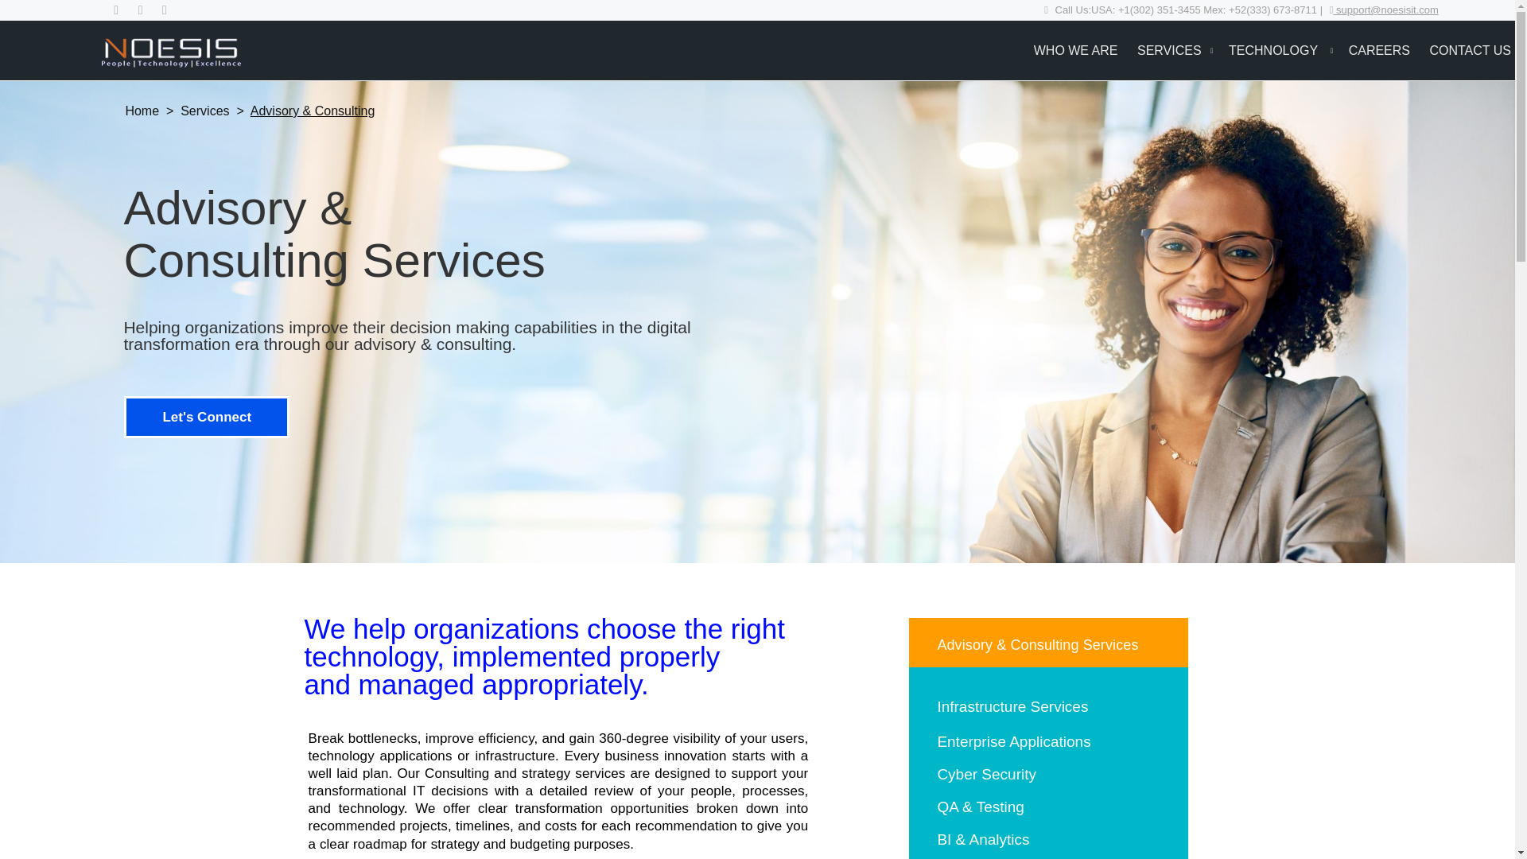 The width and height of the screenshot is (1527, 859). I want to click on Cyber Security, so click(986, 774).